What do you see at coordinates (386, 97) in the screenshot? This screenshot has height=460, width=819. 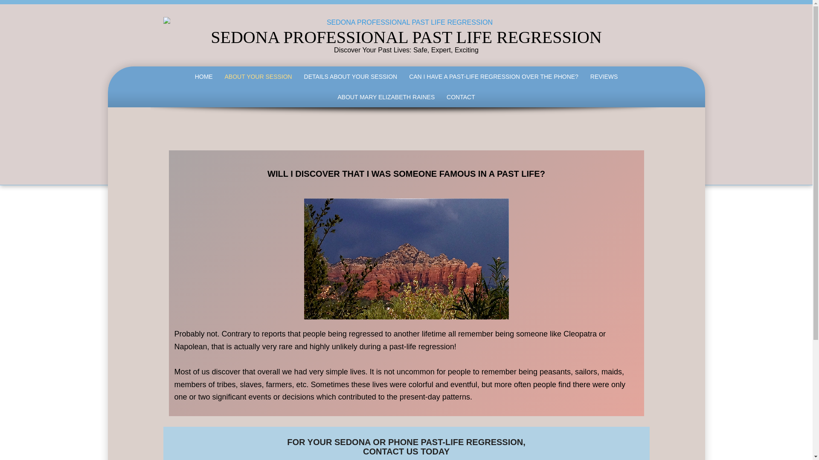 I see `ABOUT MARY ELIZABETH RAINES` at bounding box center [386, 97].